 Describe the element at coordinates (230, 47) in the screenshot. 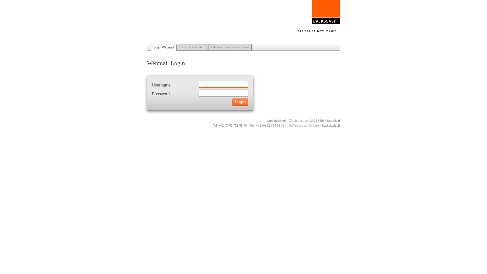

I see `E-Mail-Programm einrichten` at that location.